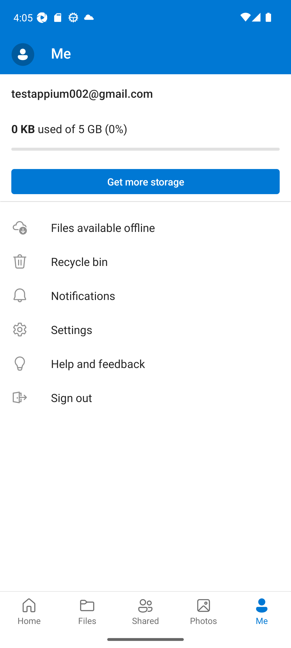 The image size is (291, 648). I want to click on Get more storage, so click(145, 182).